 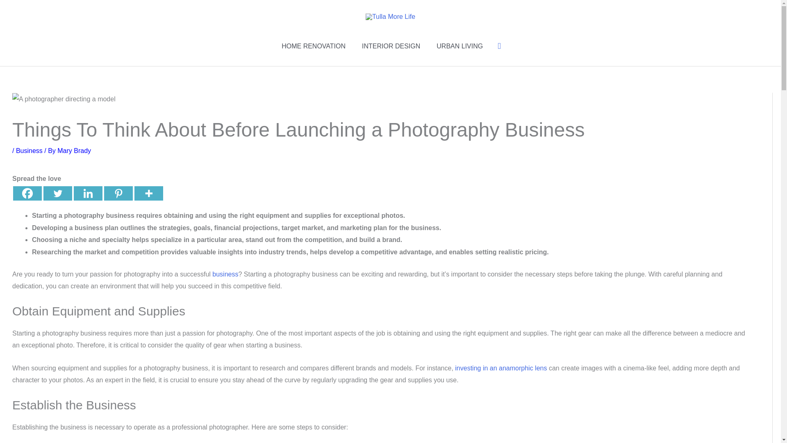 I want to click on Facebook, so click(x=27, y=193).